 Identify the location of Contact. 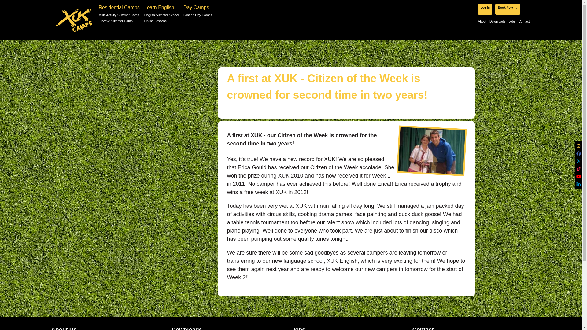
(524, 22).